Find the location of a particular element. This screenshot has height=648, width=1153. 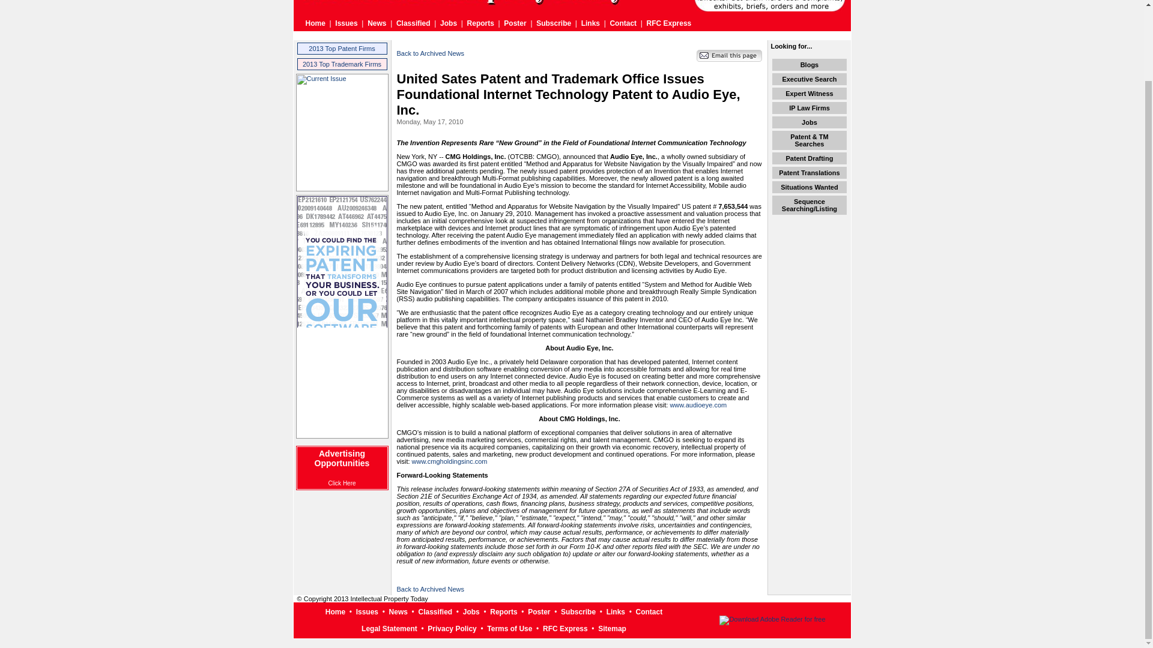

News is located at coordinates (377, 23).